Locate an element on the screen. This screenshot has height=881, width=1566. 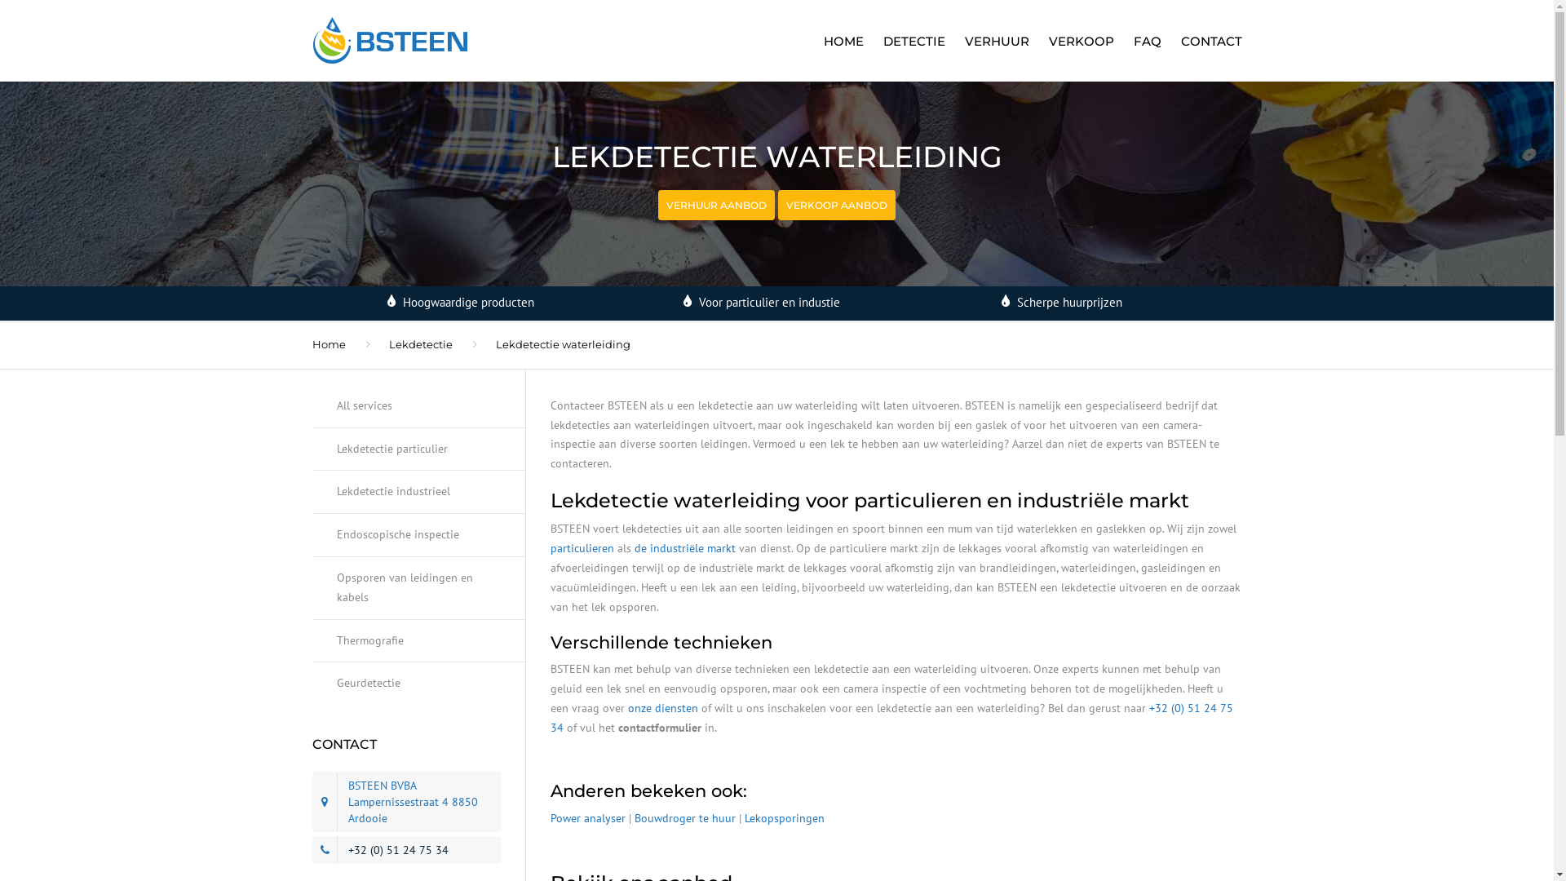
+32 (0) 51 24 75 34 is located at coordinates (398, 850).